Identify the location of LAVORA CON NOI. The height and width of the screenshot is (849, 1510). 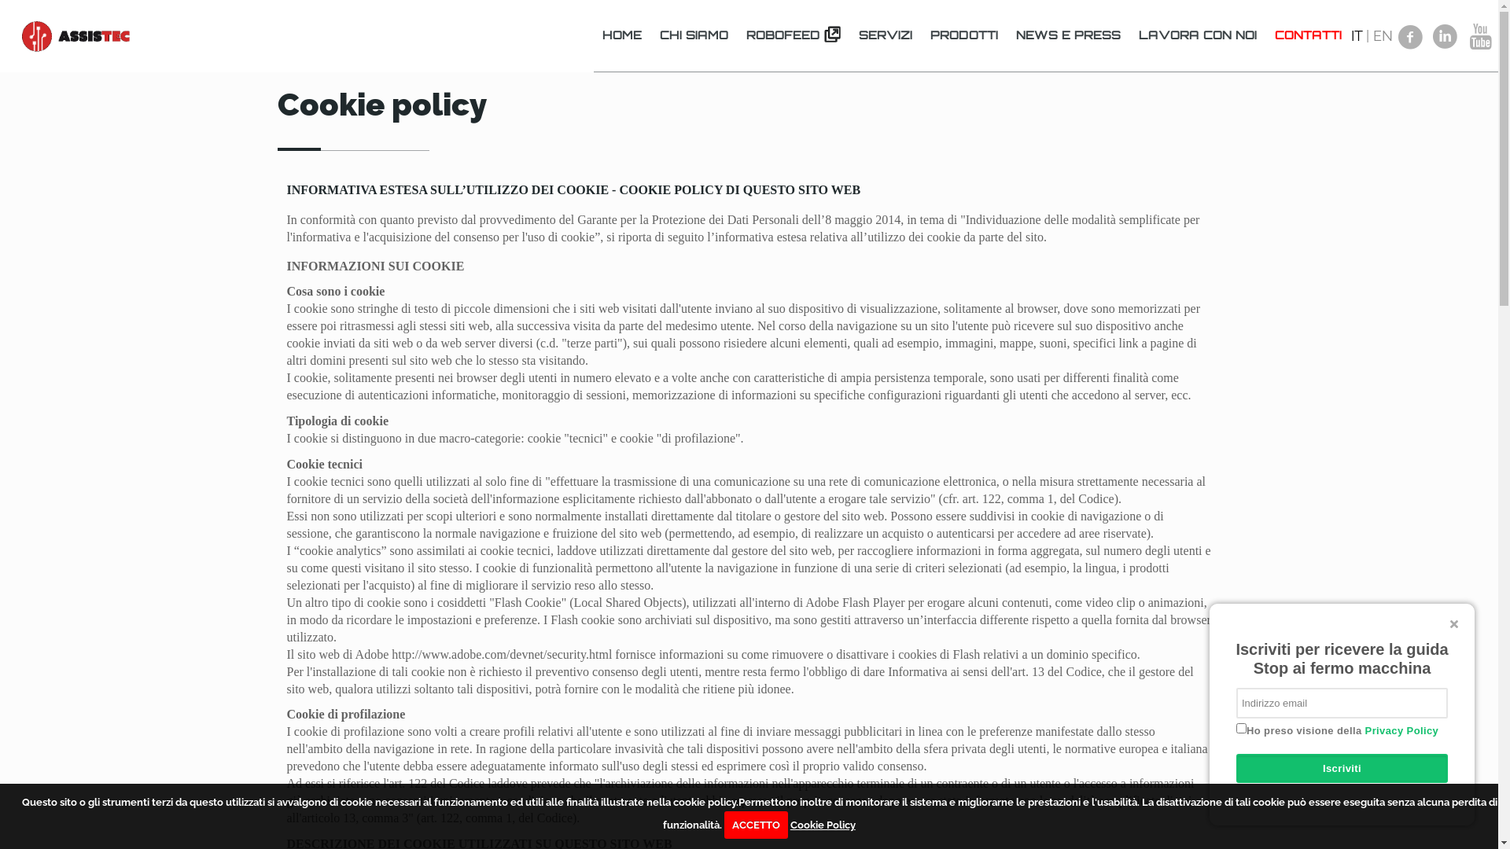
(1199, 35).